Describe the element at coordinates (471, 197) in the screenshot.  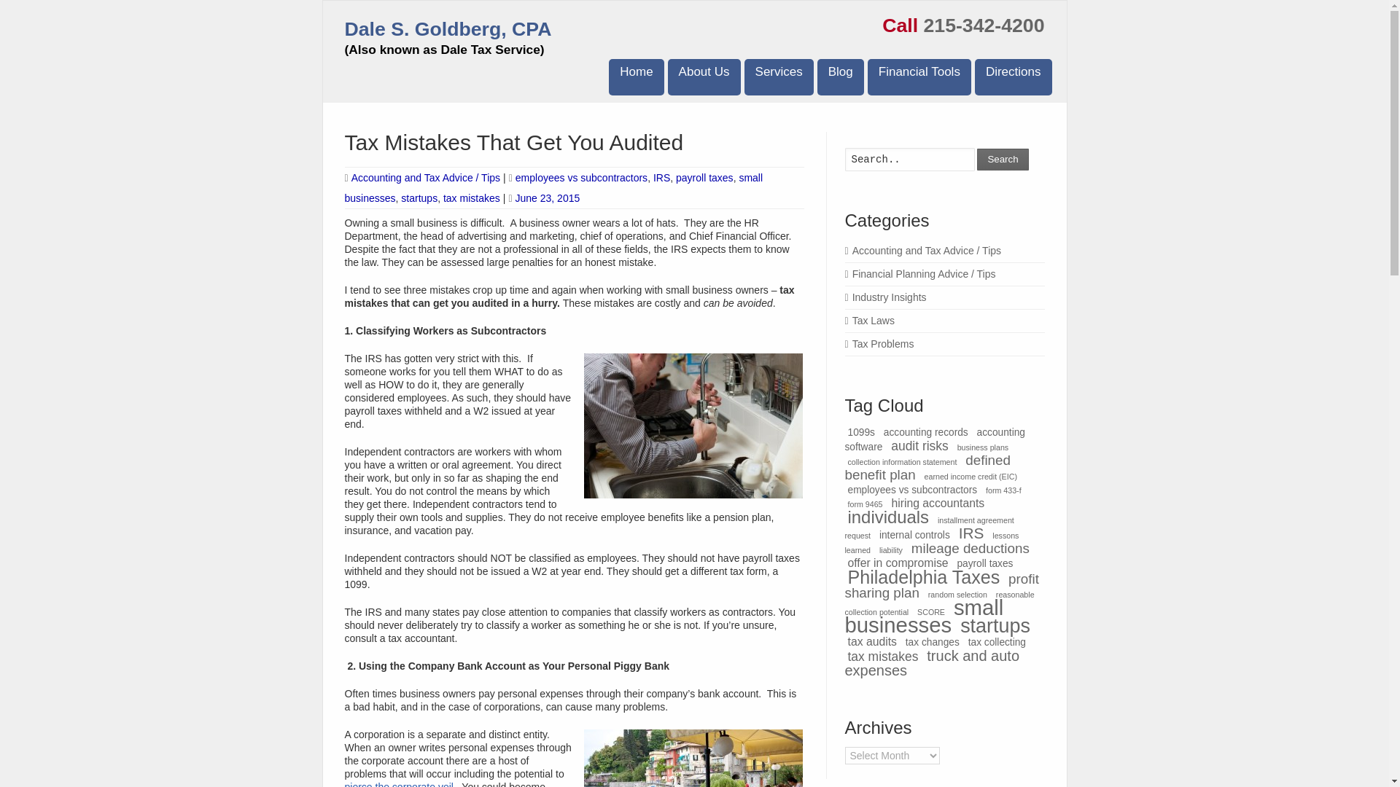
I see `tax mistakes` at that location.